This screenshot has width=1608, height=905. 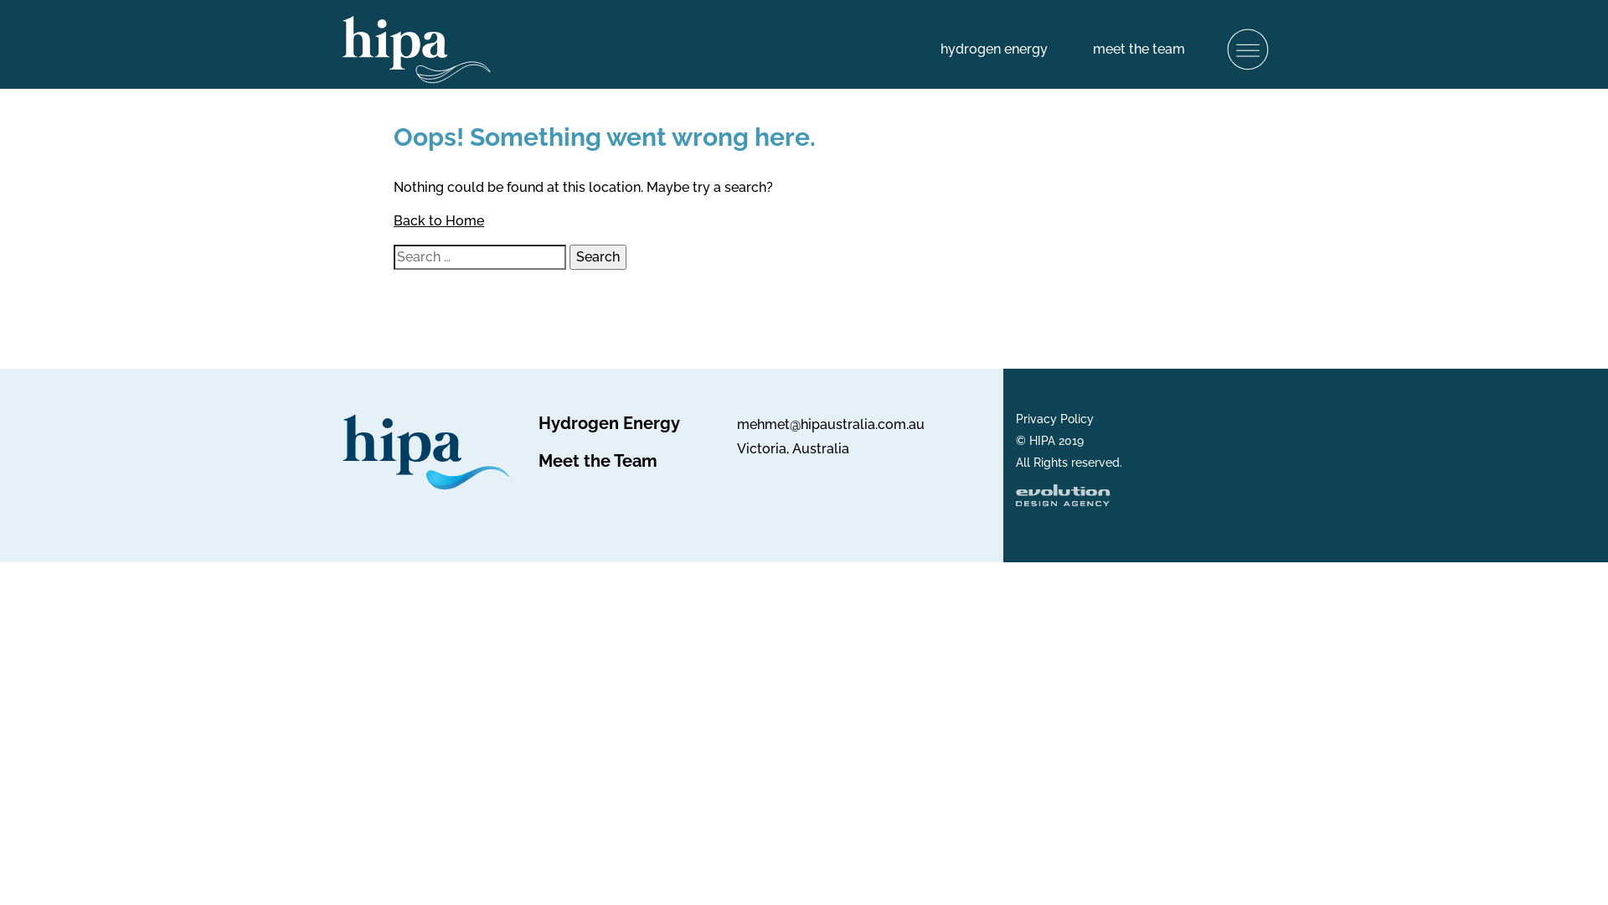 What do you see at coordinates (598, 257) in the screenshot?
I see `Search` at bounding box center [598, 257].